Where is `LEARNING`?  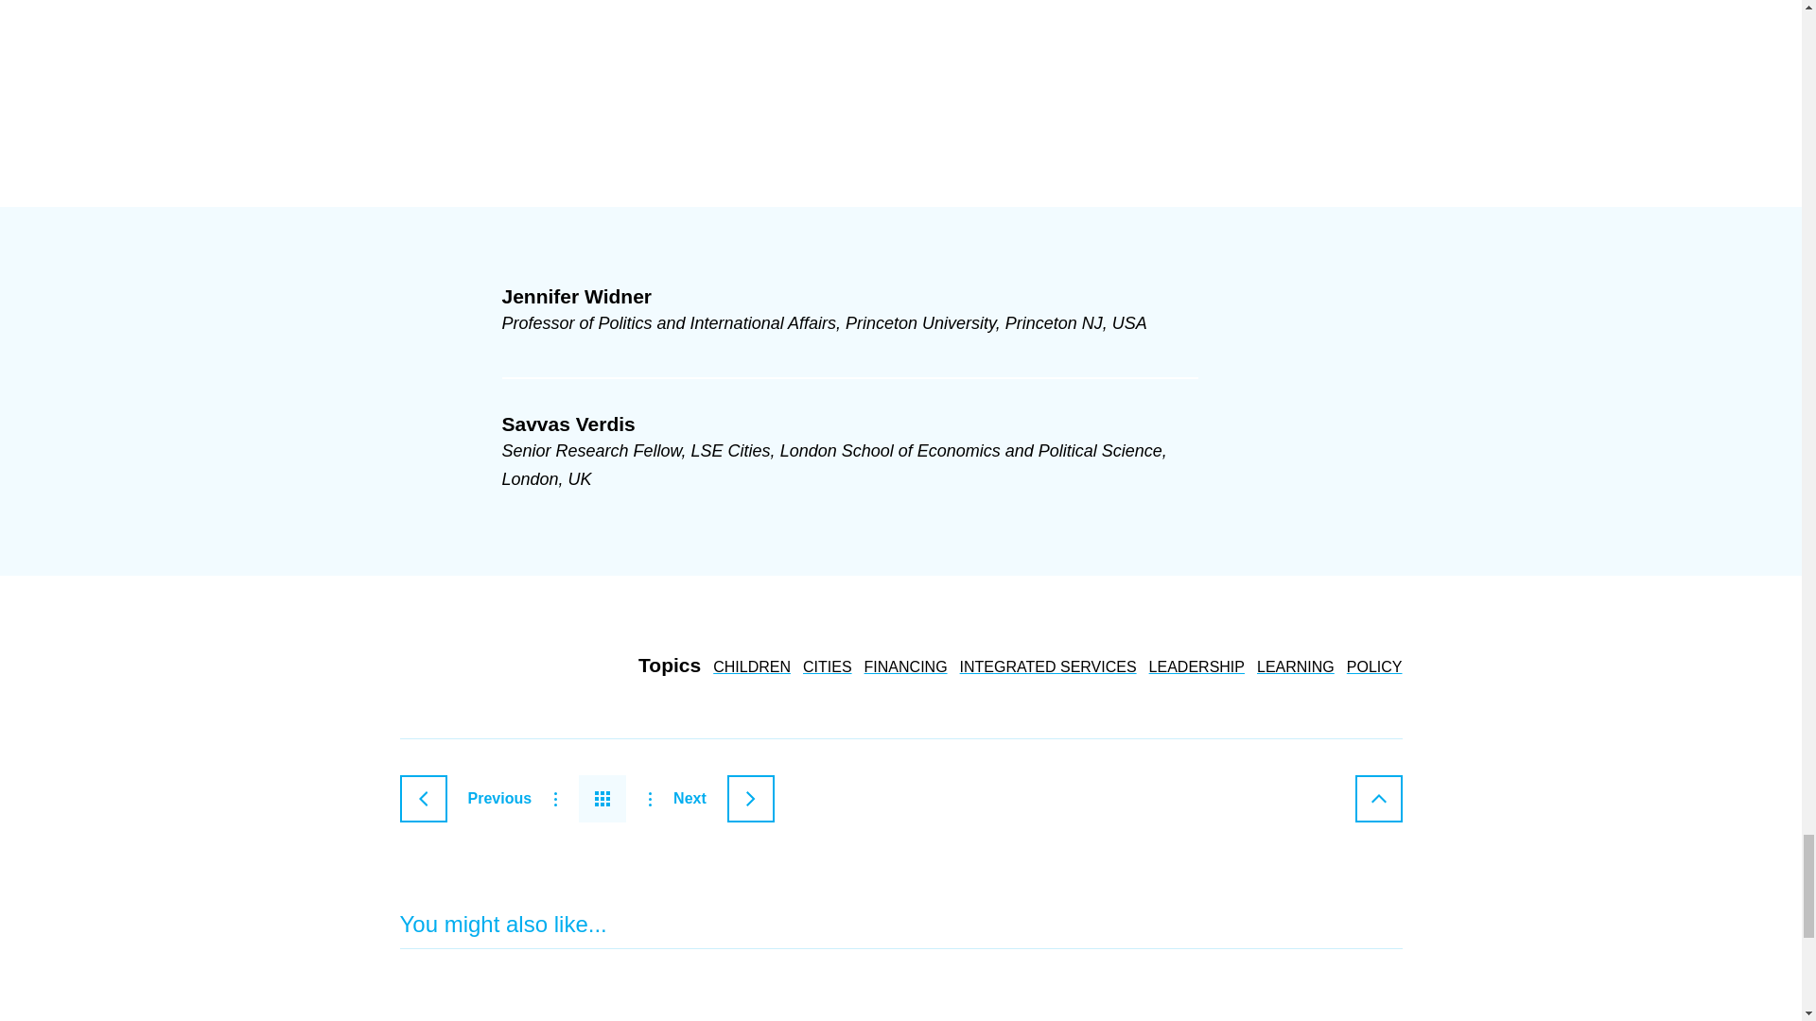
LEARNING is located at coordinates (1296, 666).